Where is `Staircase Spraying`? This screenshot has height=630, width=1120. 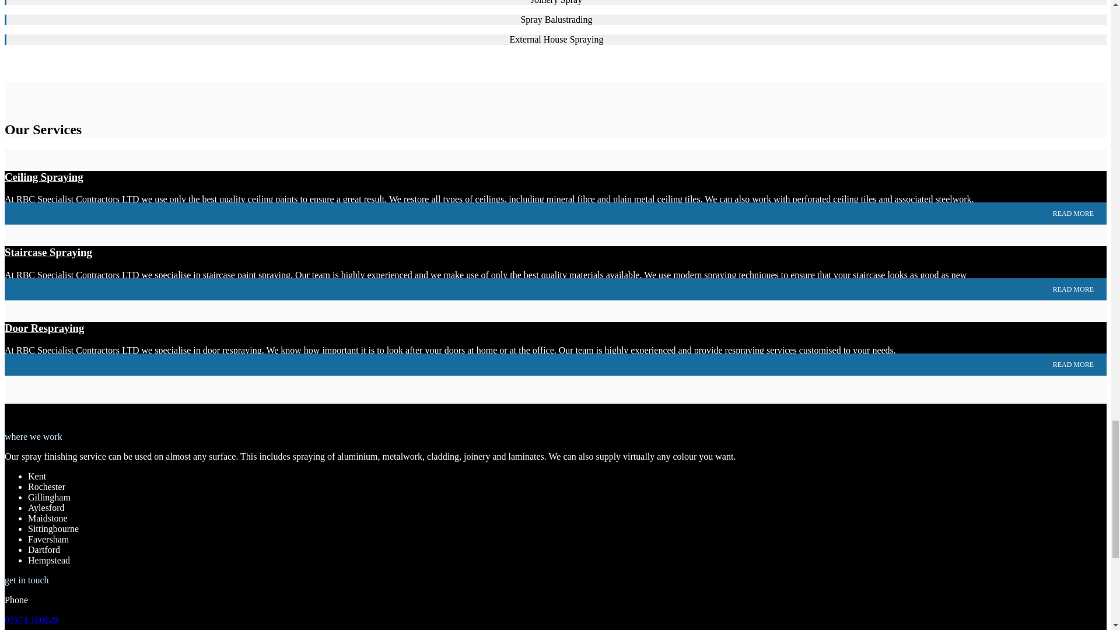
Staircase Spraying is located at coordinates (48, 252).